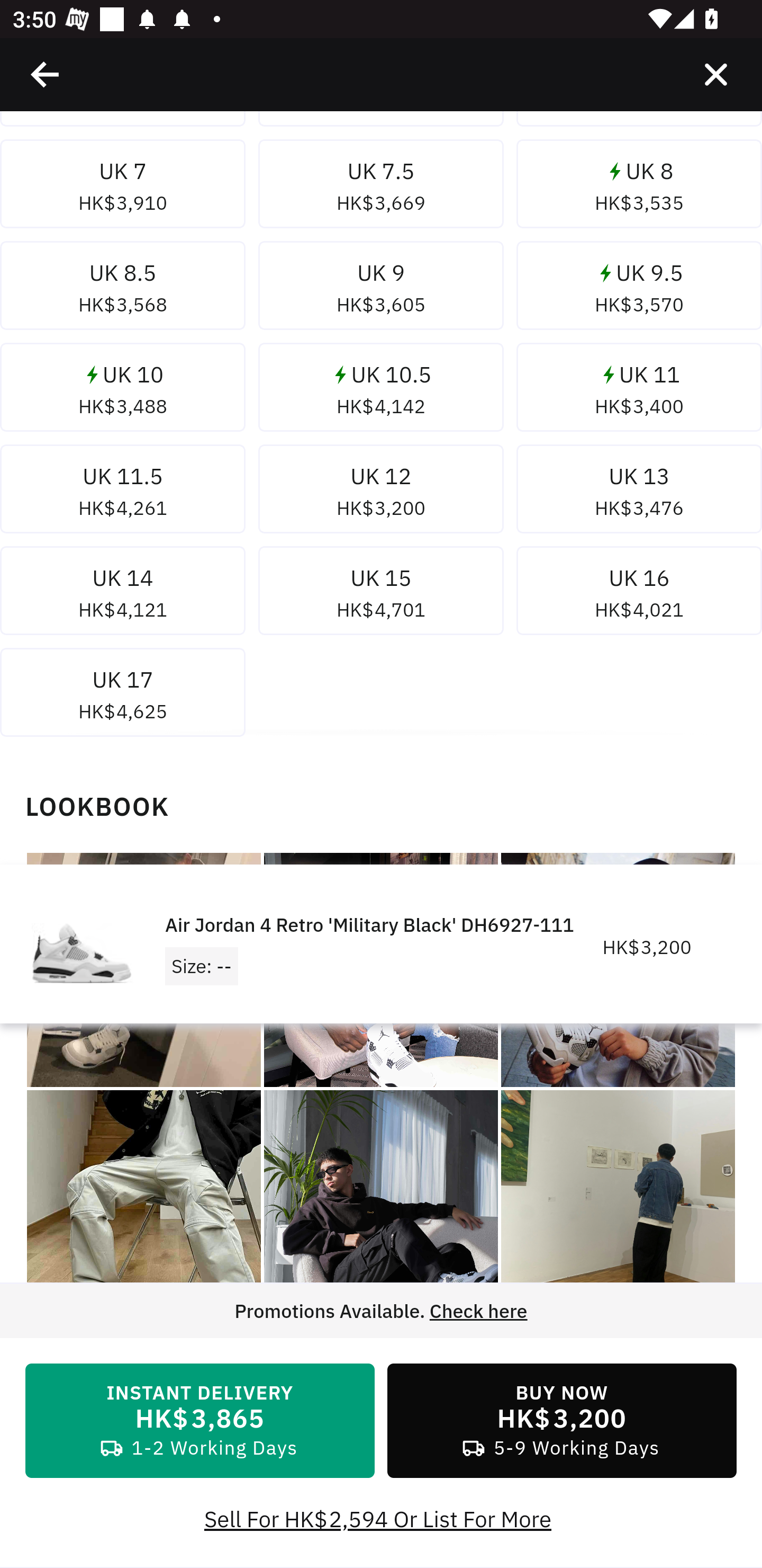 Image resolution: width=762 pixels, height=1568 pixels. Describe the element at coordinates (381, 1520) in the screenshot. I see `Sell For HK$ 2,594 Or List For More` at that location.